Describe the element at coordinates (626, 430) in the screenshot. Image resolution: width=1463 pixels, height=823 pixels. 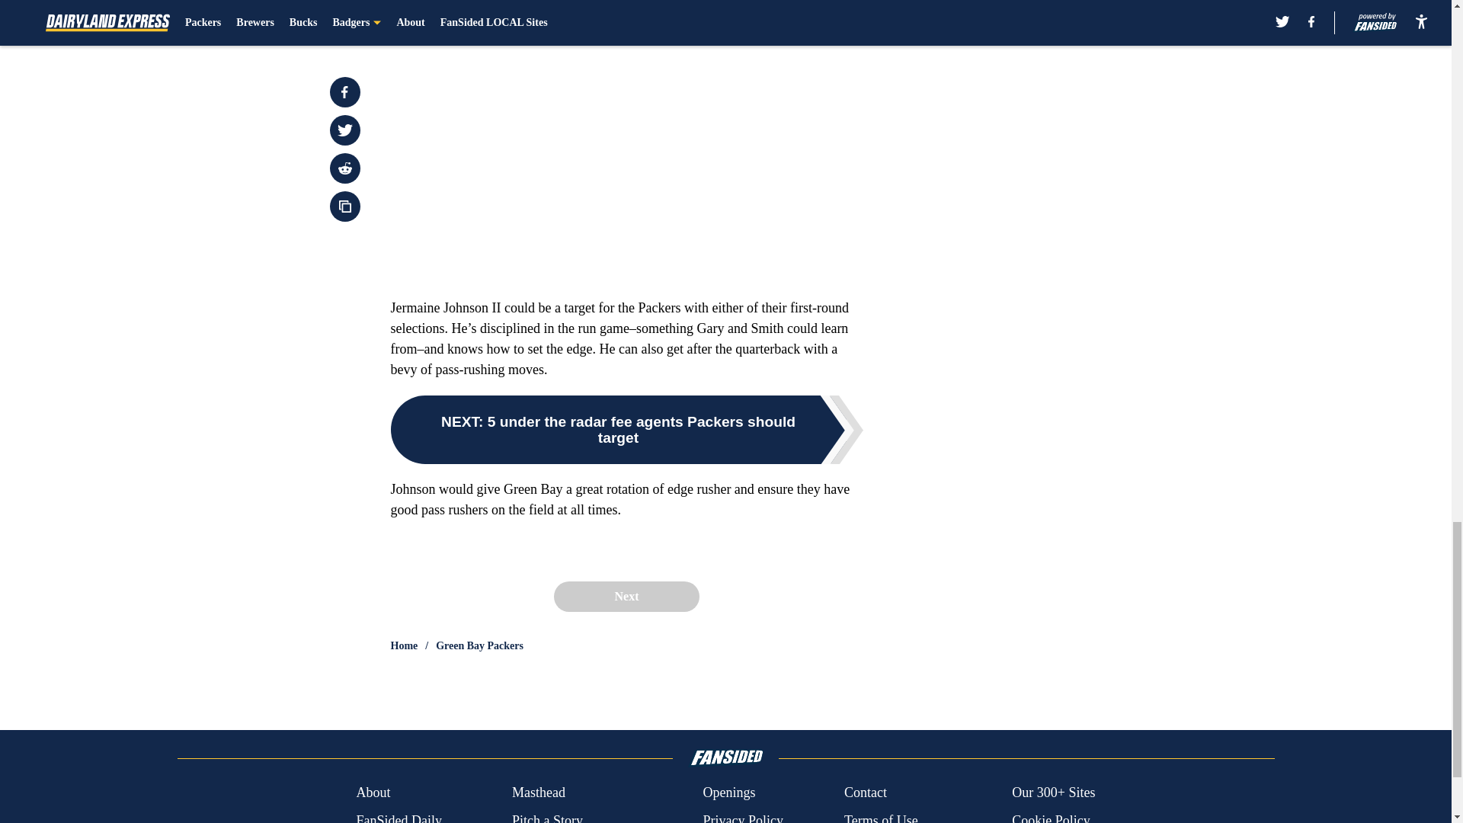
I see `NEXT: 5 under the radar fee agents Packers should target` at that location.